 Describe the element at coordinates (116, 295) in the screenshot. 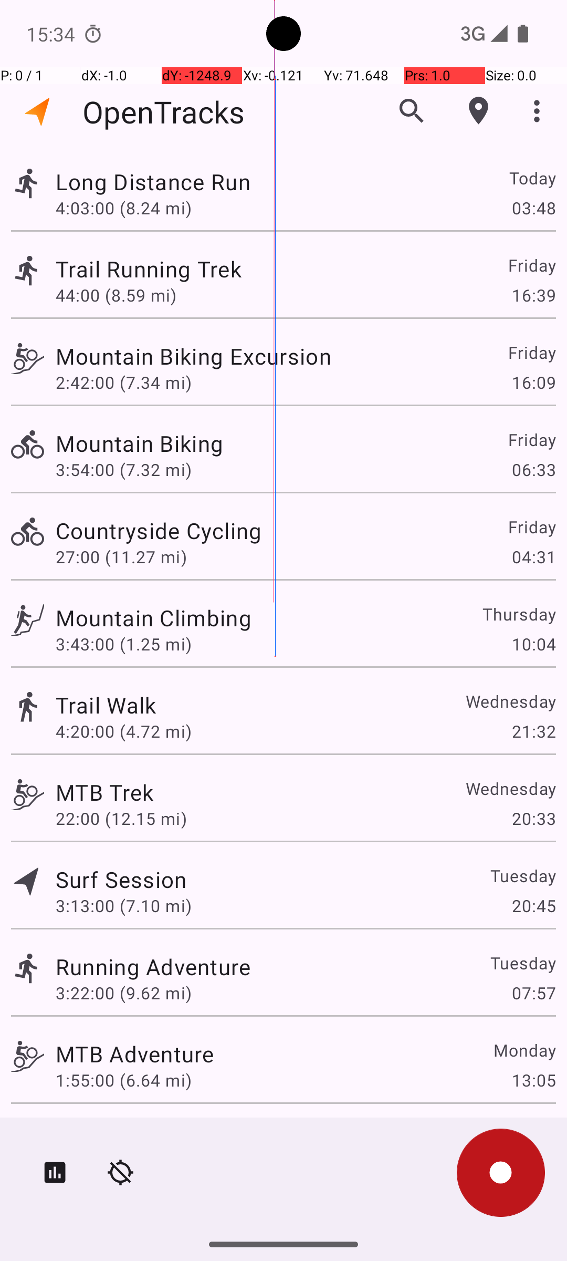

I see `44:00 (8.59 mi)` at that location.